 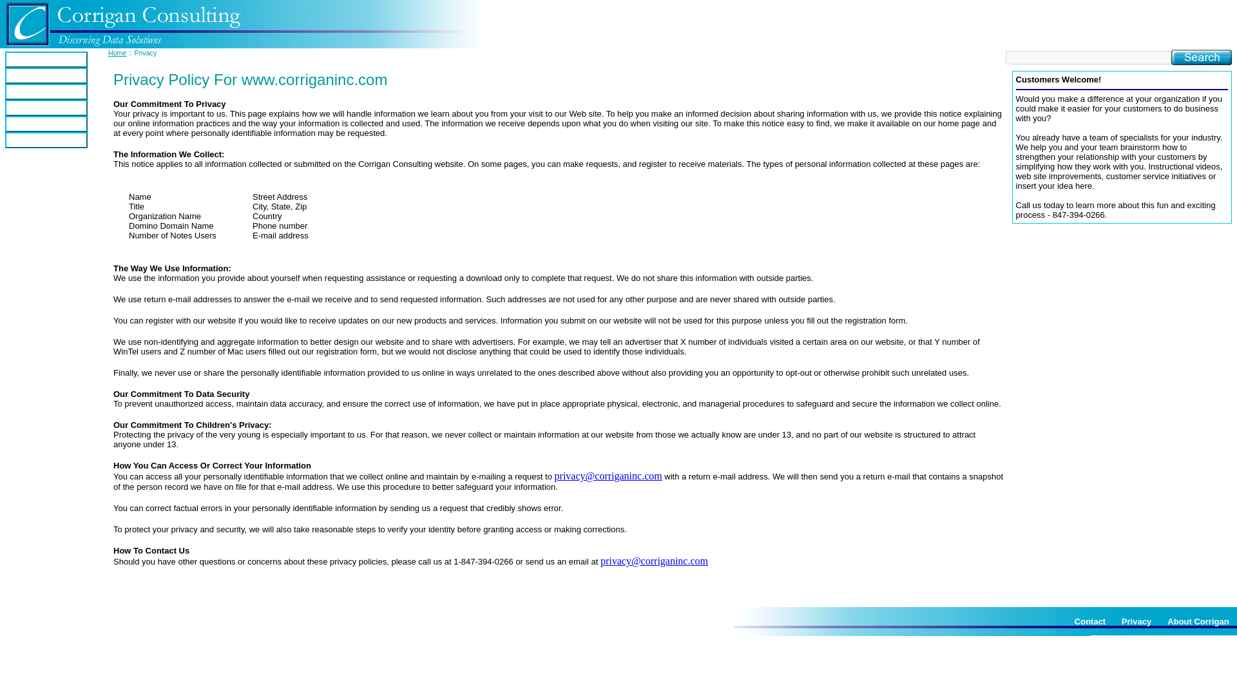 What do you see at coordinates (46, 75) in the screenshot?
I see `Solutions` at bounding box center [46, 75].